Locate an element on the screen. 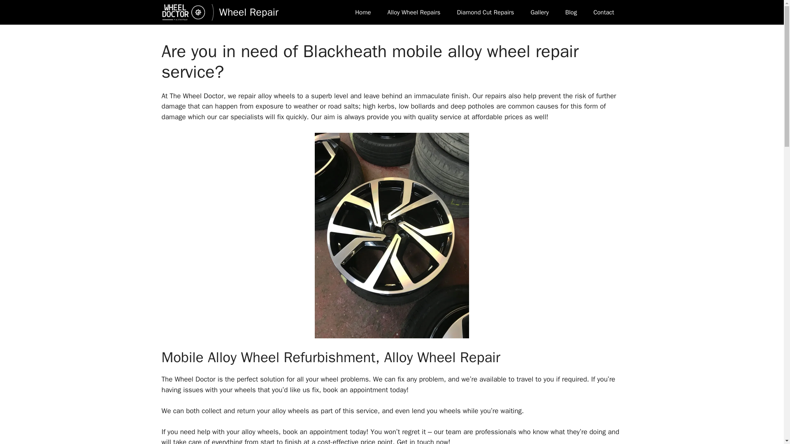  Contact is located at coordinates (604, 12).